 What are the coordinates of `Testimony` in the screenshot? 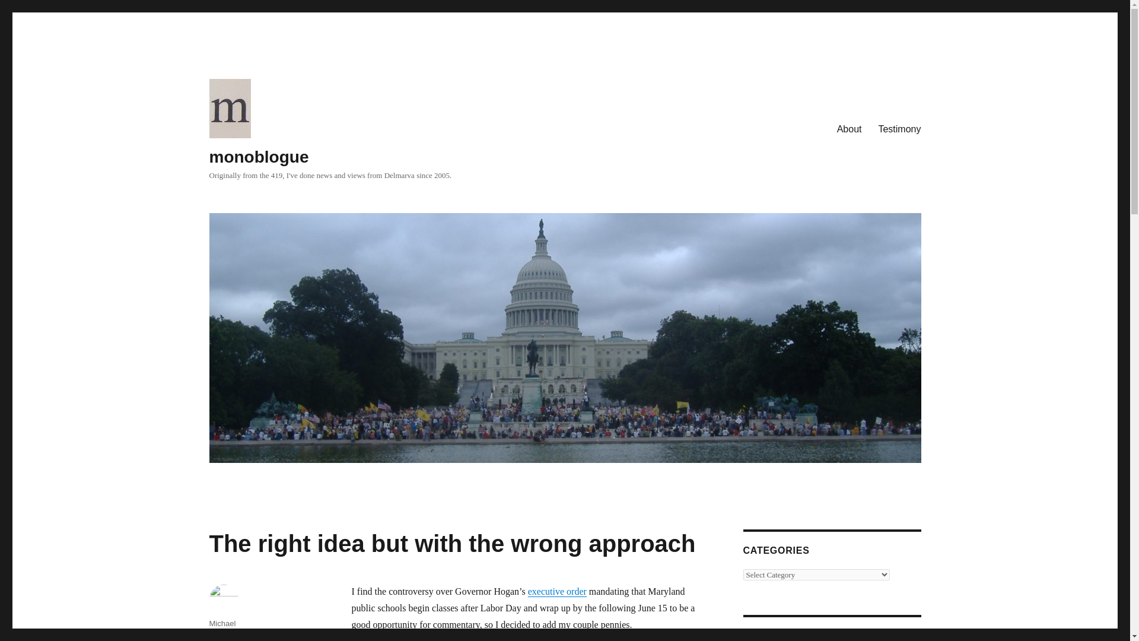 It's located at (899, 129).